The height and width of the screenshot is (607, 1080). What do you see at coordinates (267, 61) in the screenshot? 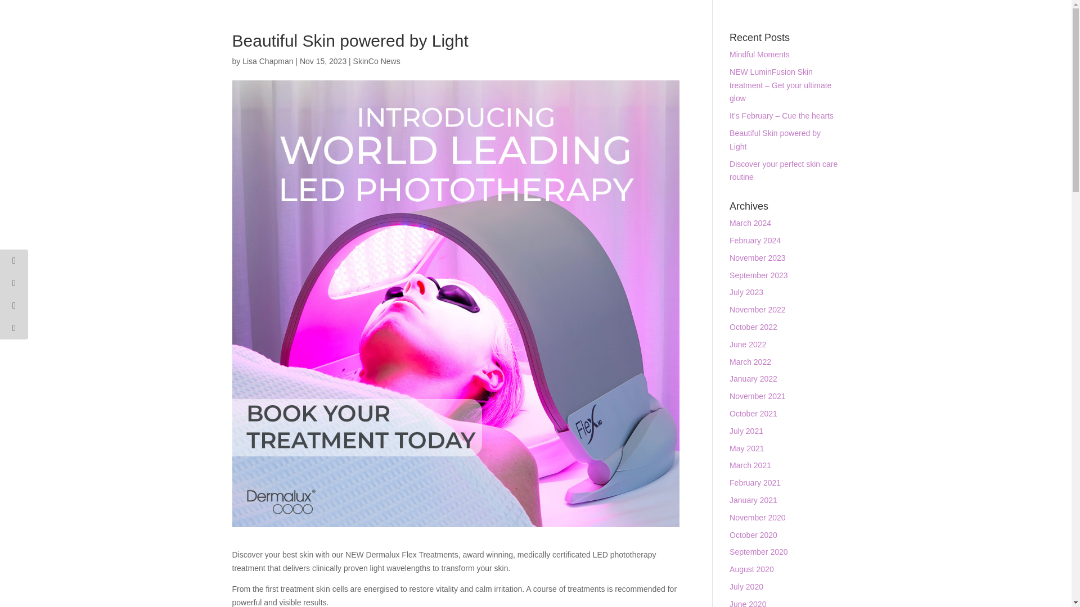
I see `Posts by Lisa Chapman` at bounding box center [267, 61].